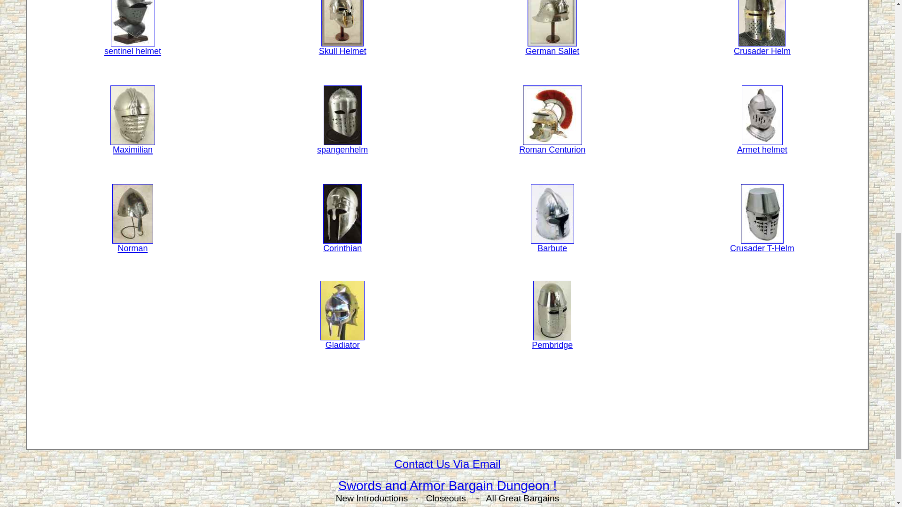  What do you see at coordinates (552, 47) in the screenshot?
I see `German Sallet` at bounding box center [552, 47].